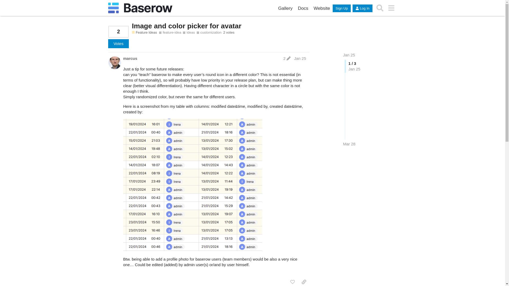 Image resolution: width=509 pixels, height=286 pixels. I want to click on ideas, so click(189, 32).